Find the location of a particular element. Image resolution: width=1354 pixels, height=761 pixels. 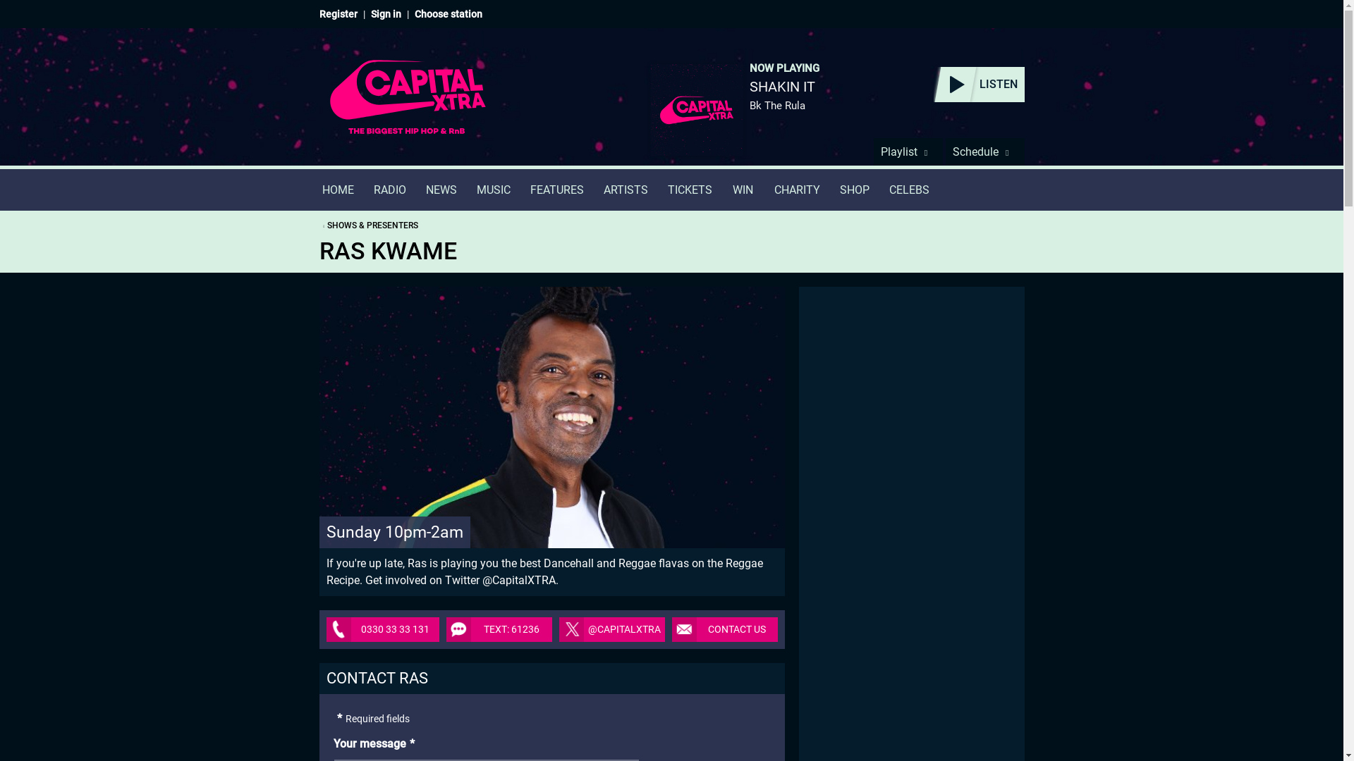

Capital XTRA is located at coordinates (408, 106).